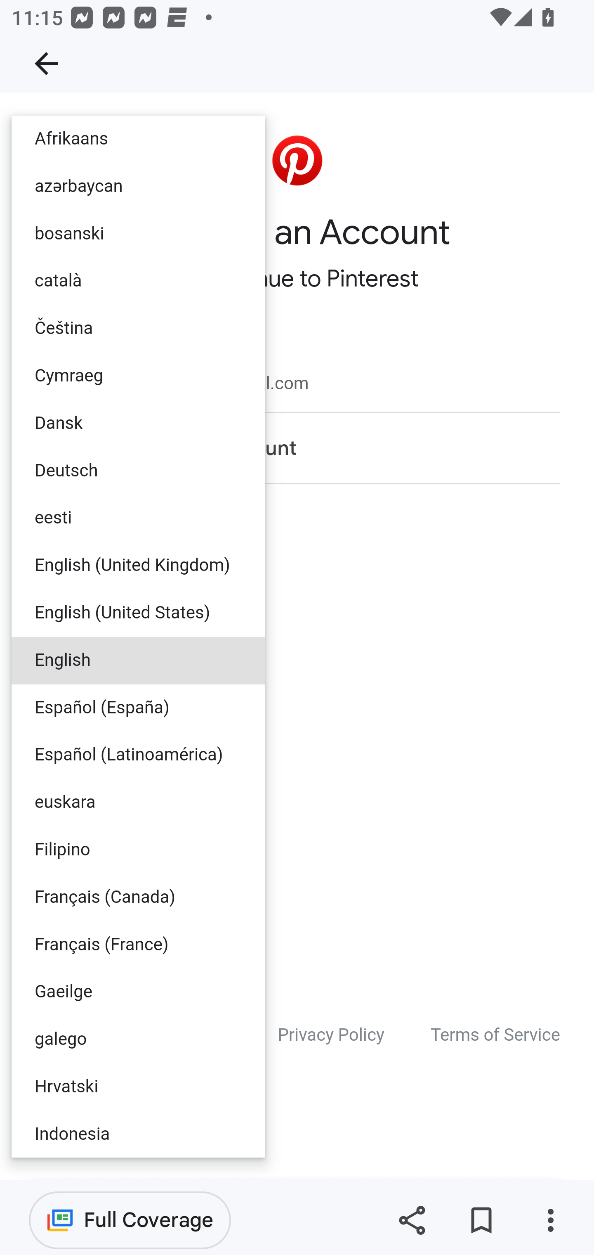 This screenshot has height=1255, width=594. I want to click on ‪eesti‬, so click(138, 519).